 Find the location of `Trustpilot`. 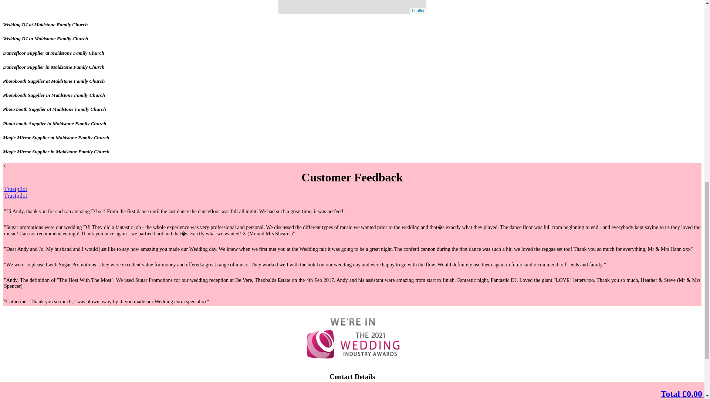

Trustpilot is located at coordinates (16, 195).